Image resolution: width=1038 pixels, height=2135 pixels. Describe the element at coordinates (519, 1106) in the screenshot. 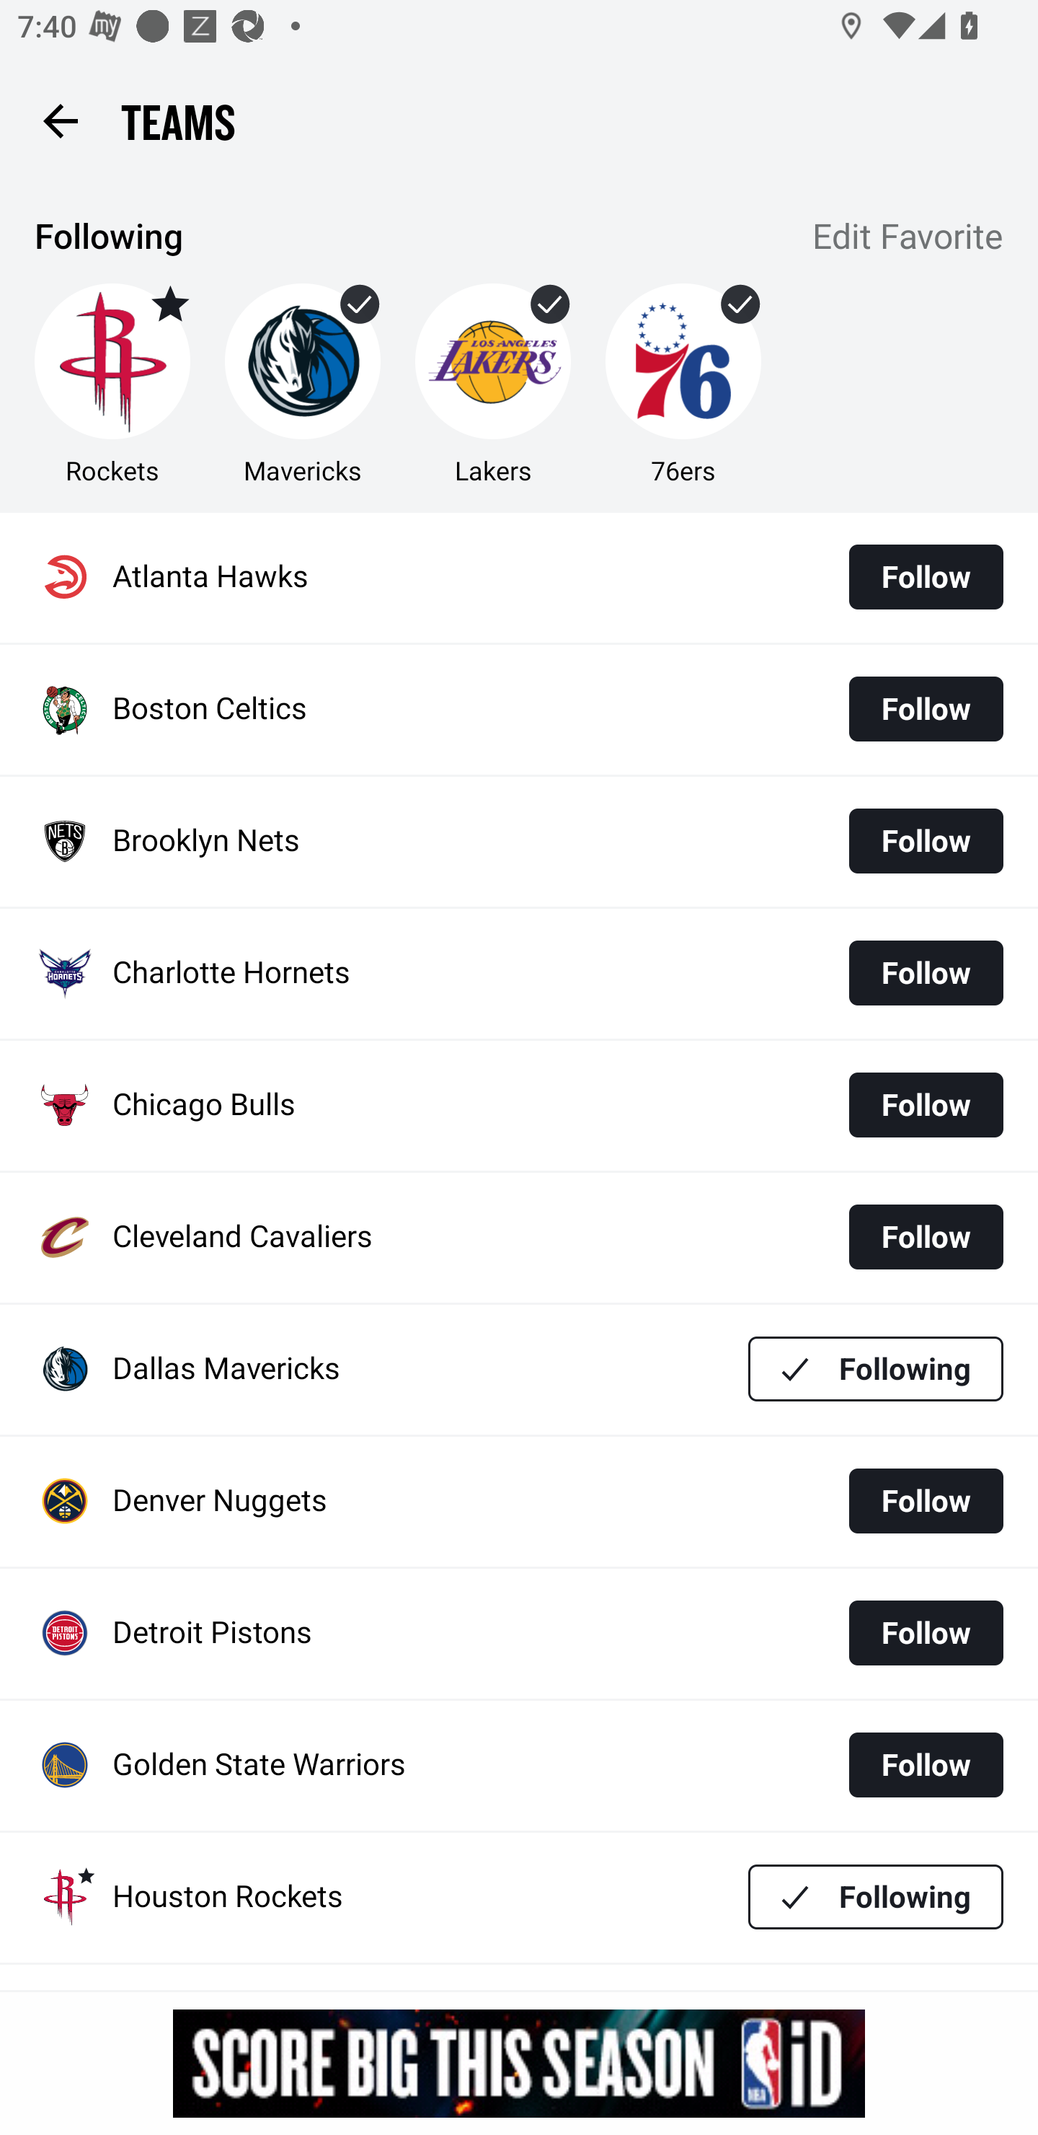

I see `Chicago Bulls Follow` at that location.